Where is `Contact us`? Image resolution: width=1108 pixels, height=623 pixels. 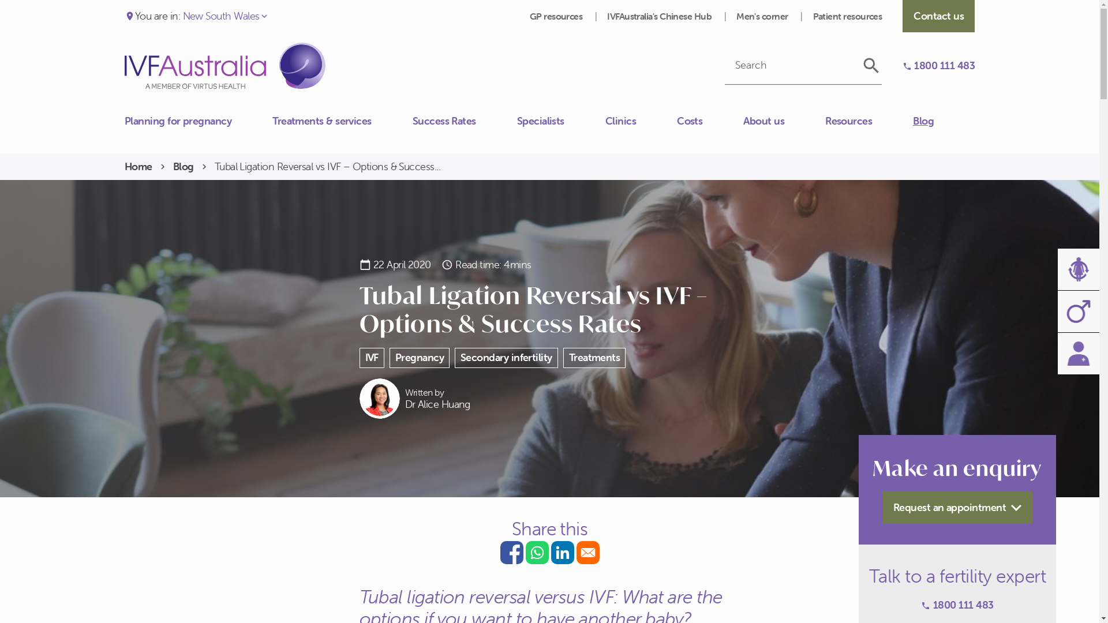
Contact us is located at coordinates (125, 127).